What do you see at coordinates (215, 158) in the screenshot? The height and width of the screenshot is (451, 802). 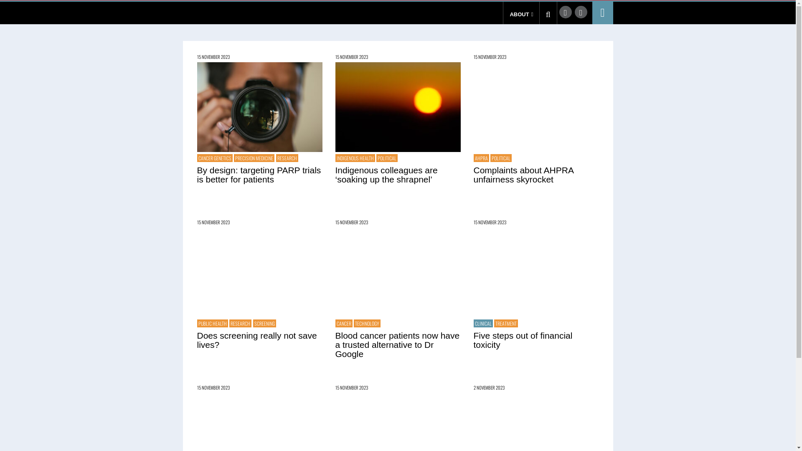 I see `CANCER GENETICS` at bounding box center [215, 158].